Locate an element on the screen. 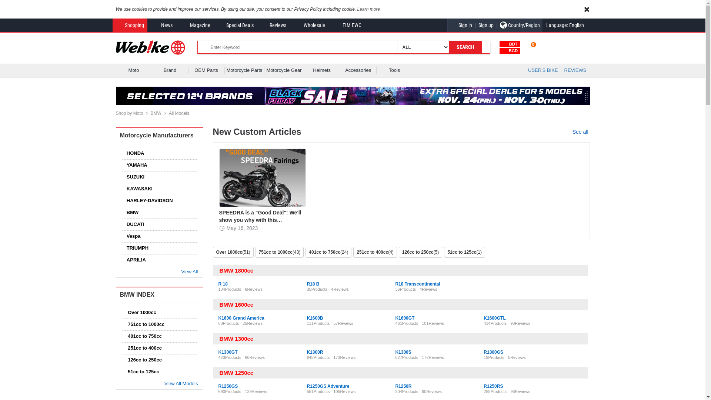 The height and width of the screenshot is (400, 711). 129Reviews is located at coordinates (256, 391).